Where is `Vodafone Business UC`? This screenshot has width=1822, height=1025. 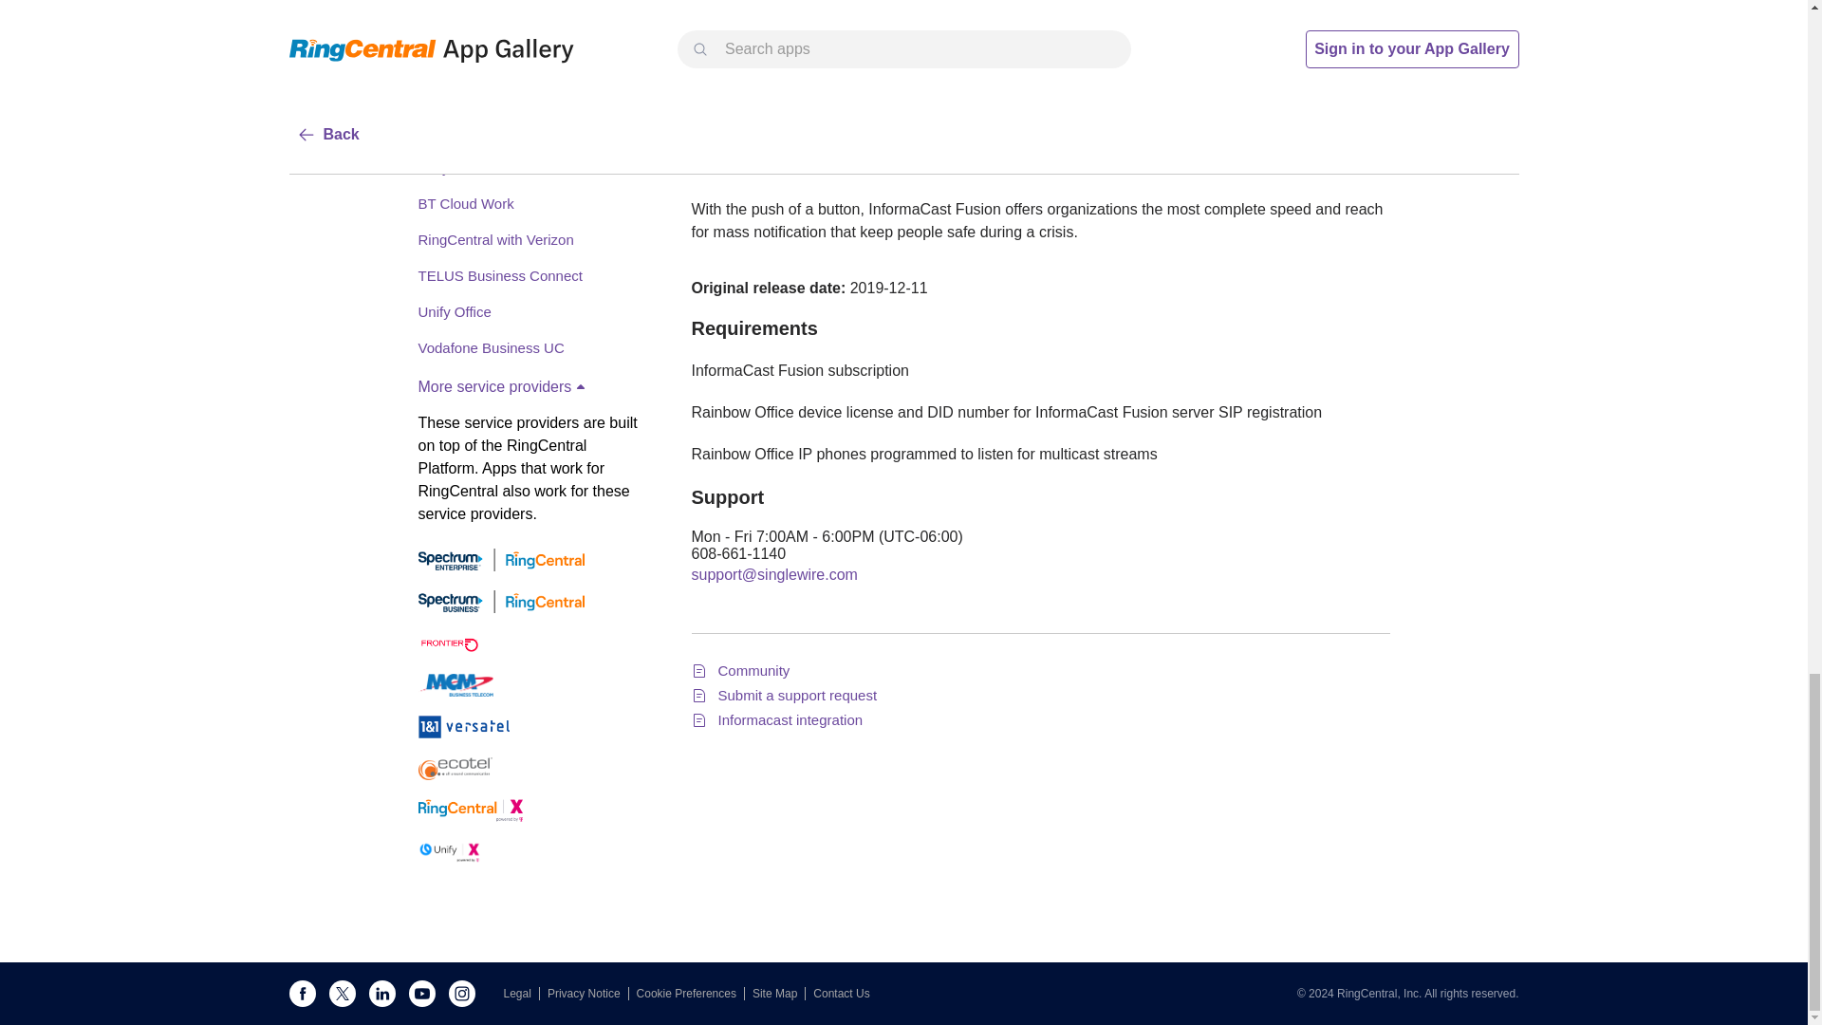
Vodafone Business UC is located at coordinates (490, 347).